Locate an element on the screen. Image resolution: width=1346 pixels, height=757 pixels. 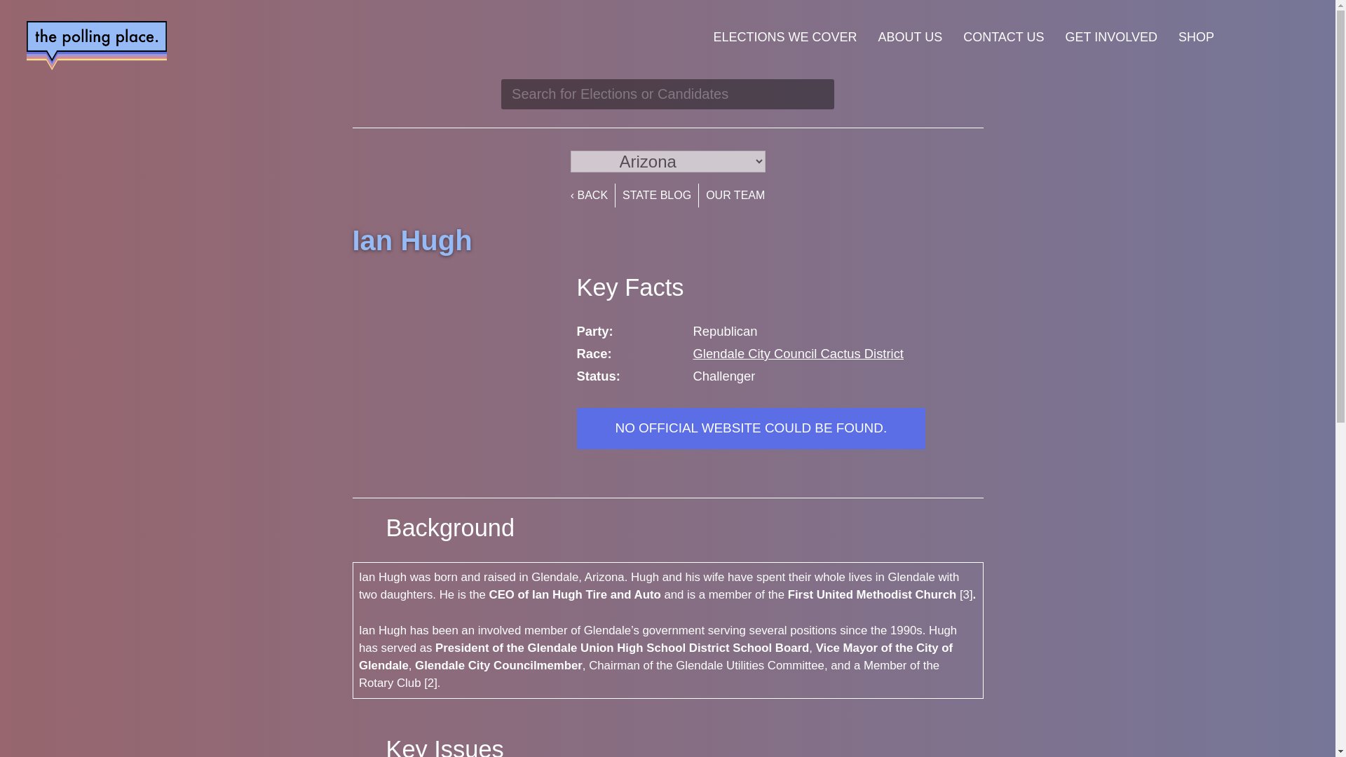
NO OFFICIAL WEBSITE COULD BE FOUND. is located at coordinates (750, 428).